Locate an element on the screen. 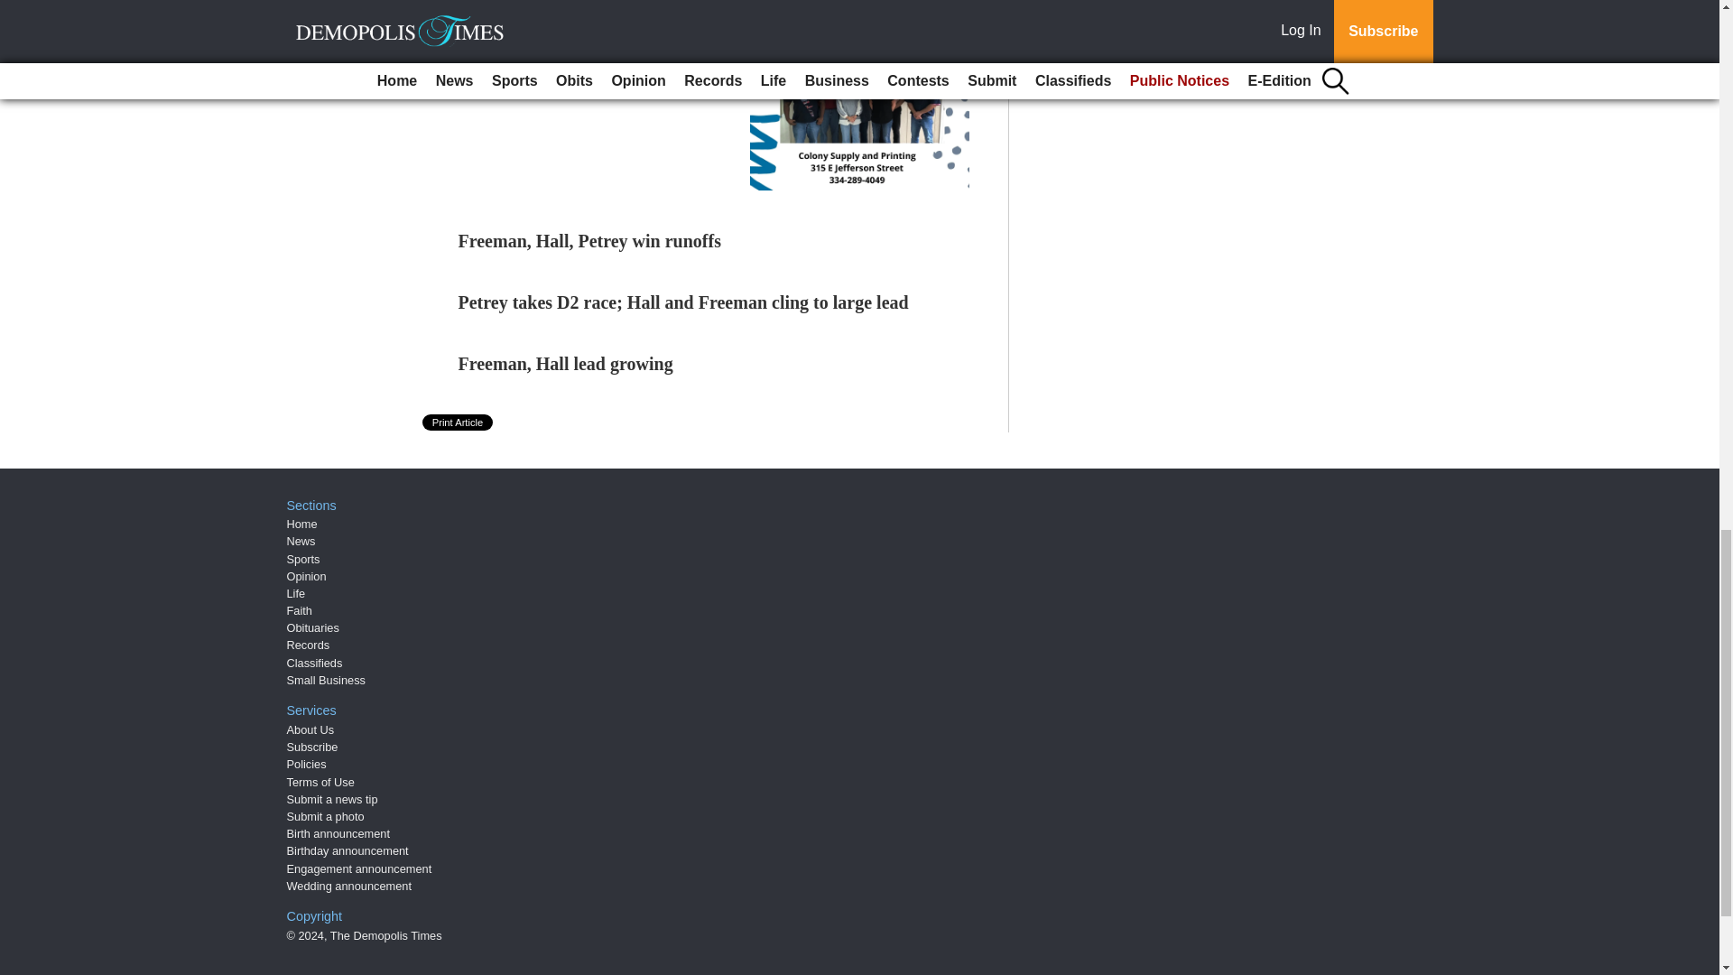  Opinion is located at coordinates (307, 576).